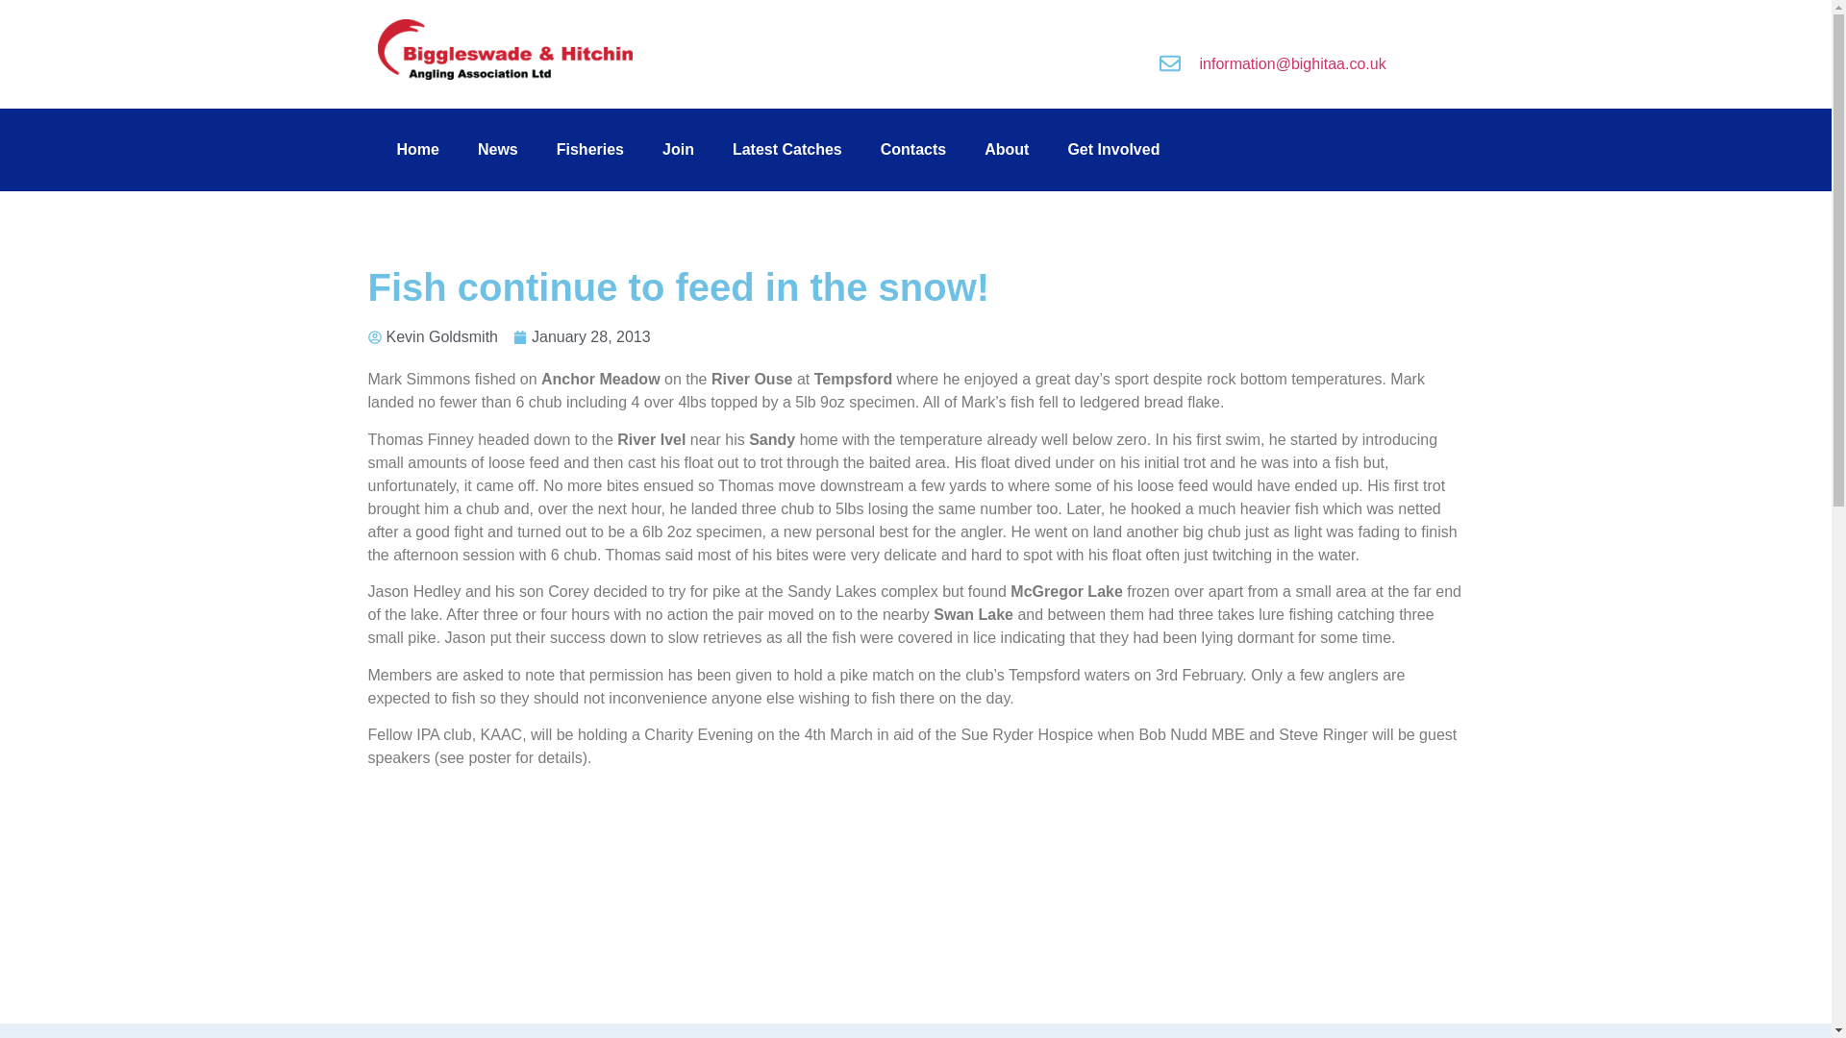 The image size is (1846, 1038). I want to click on Contacts, so click(913, 150).